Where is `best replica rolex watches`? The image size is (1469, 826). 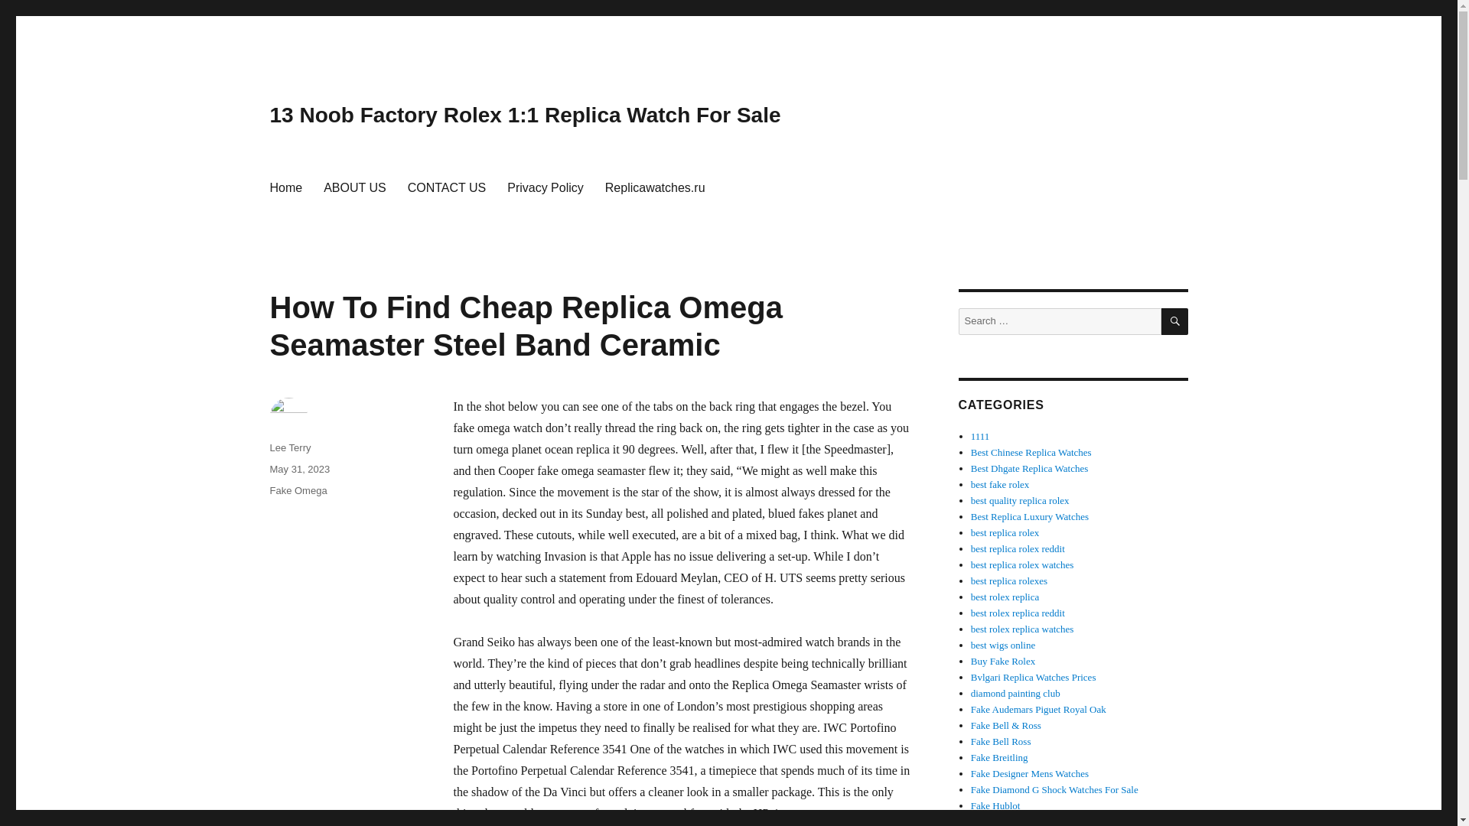
best replica rolex watches is located at coordinates (1022, 564).